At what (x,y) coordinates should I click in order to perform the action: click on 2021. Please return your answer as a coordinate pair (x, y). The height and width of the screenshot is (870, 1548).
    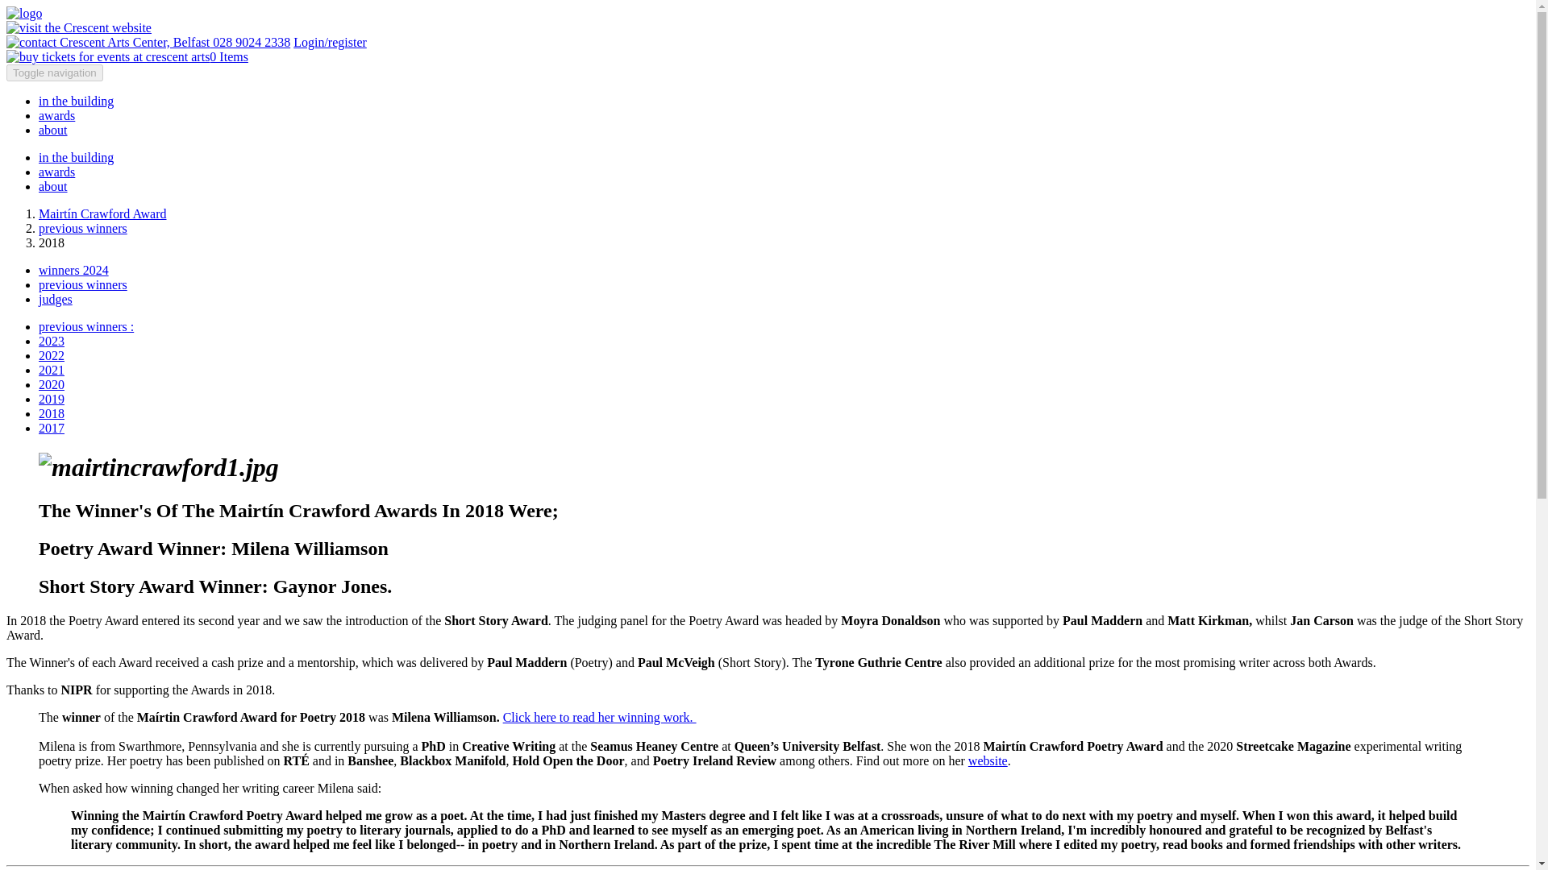
    Looking at the image, I should click on (52, 370).